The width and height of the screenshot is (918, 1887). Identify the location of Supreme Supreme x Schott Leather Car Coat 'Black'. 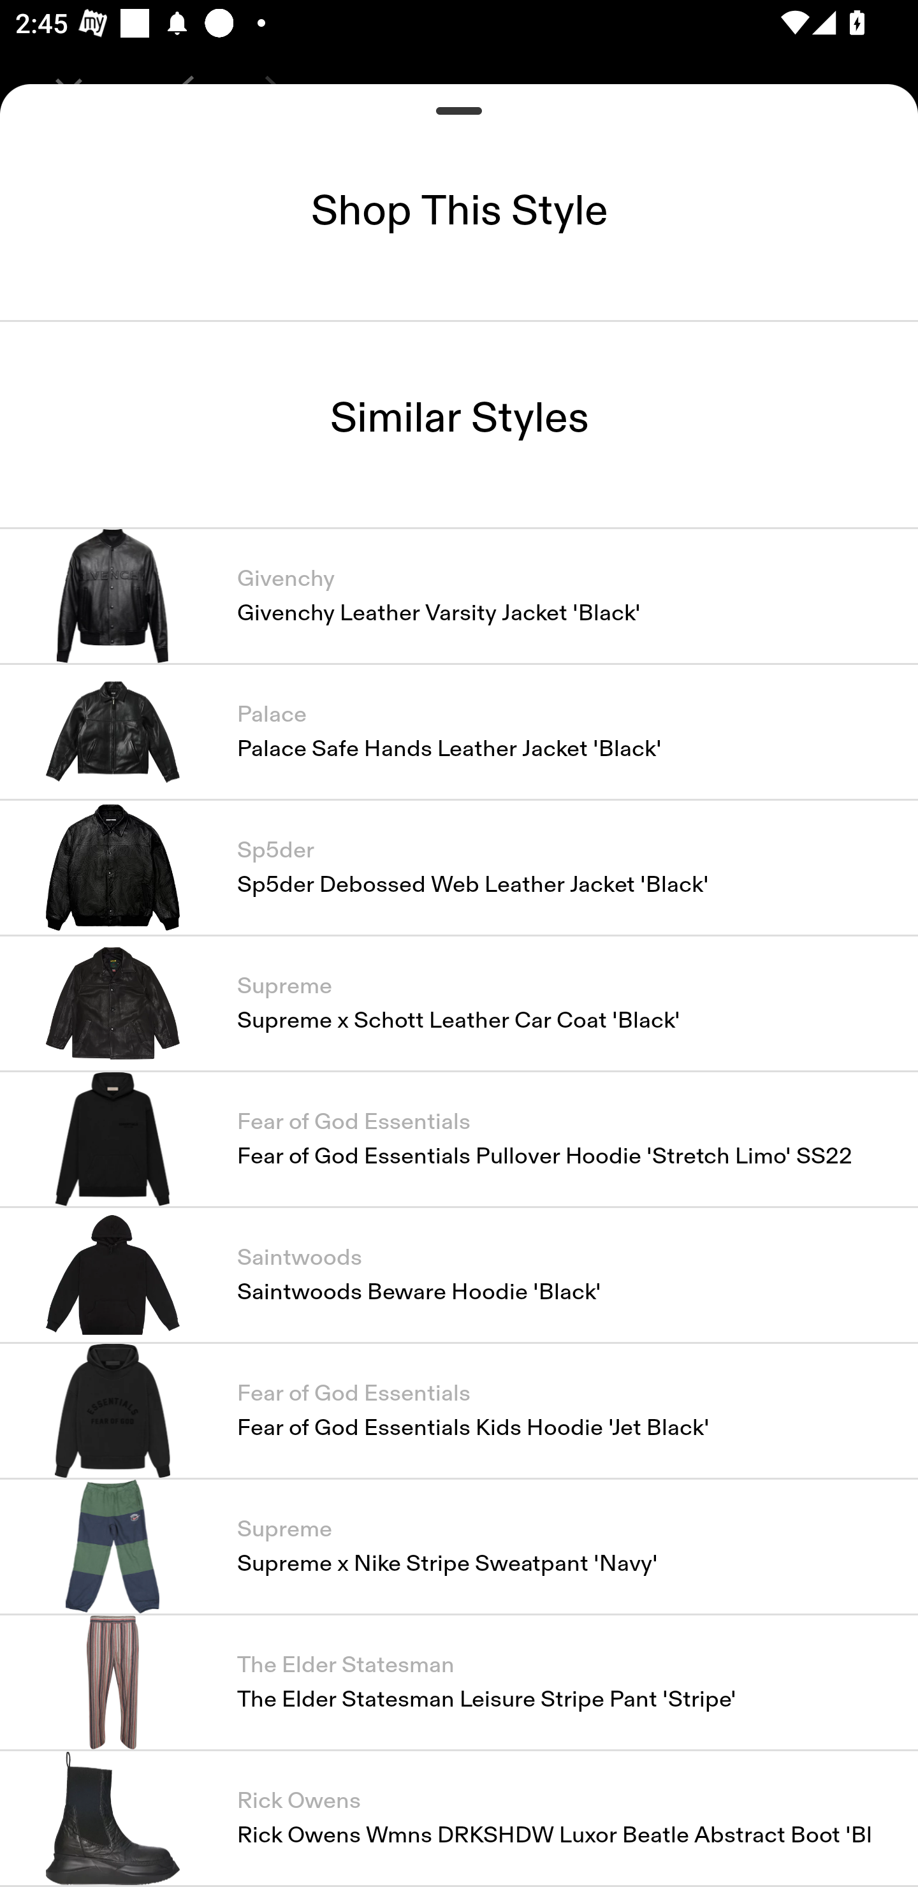
(459, 1003).